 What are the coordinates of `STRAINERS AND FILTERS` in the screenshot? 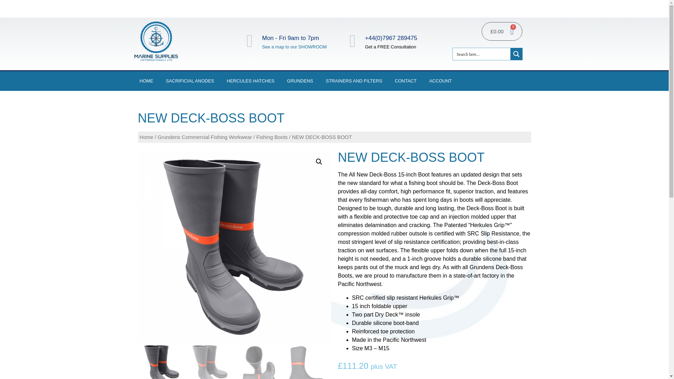 It's located at (354, 81).